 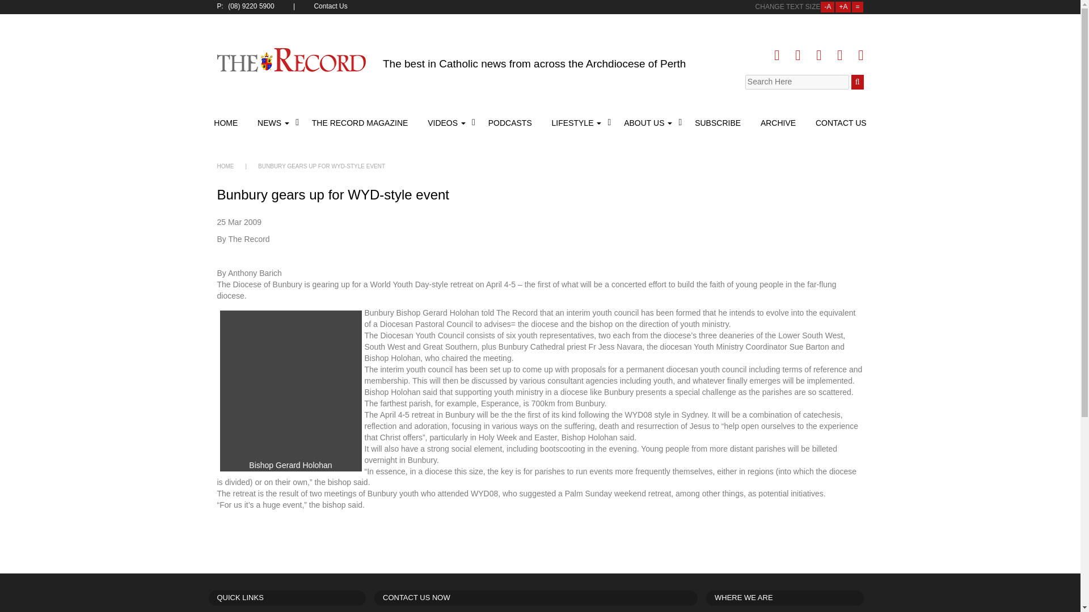 What do you see at coordinates (275, 122) in the screenshot?
I see `NEWS` at bounding box center [275, 122].